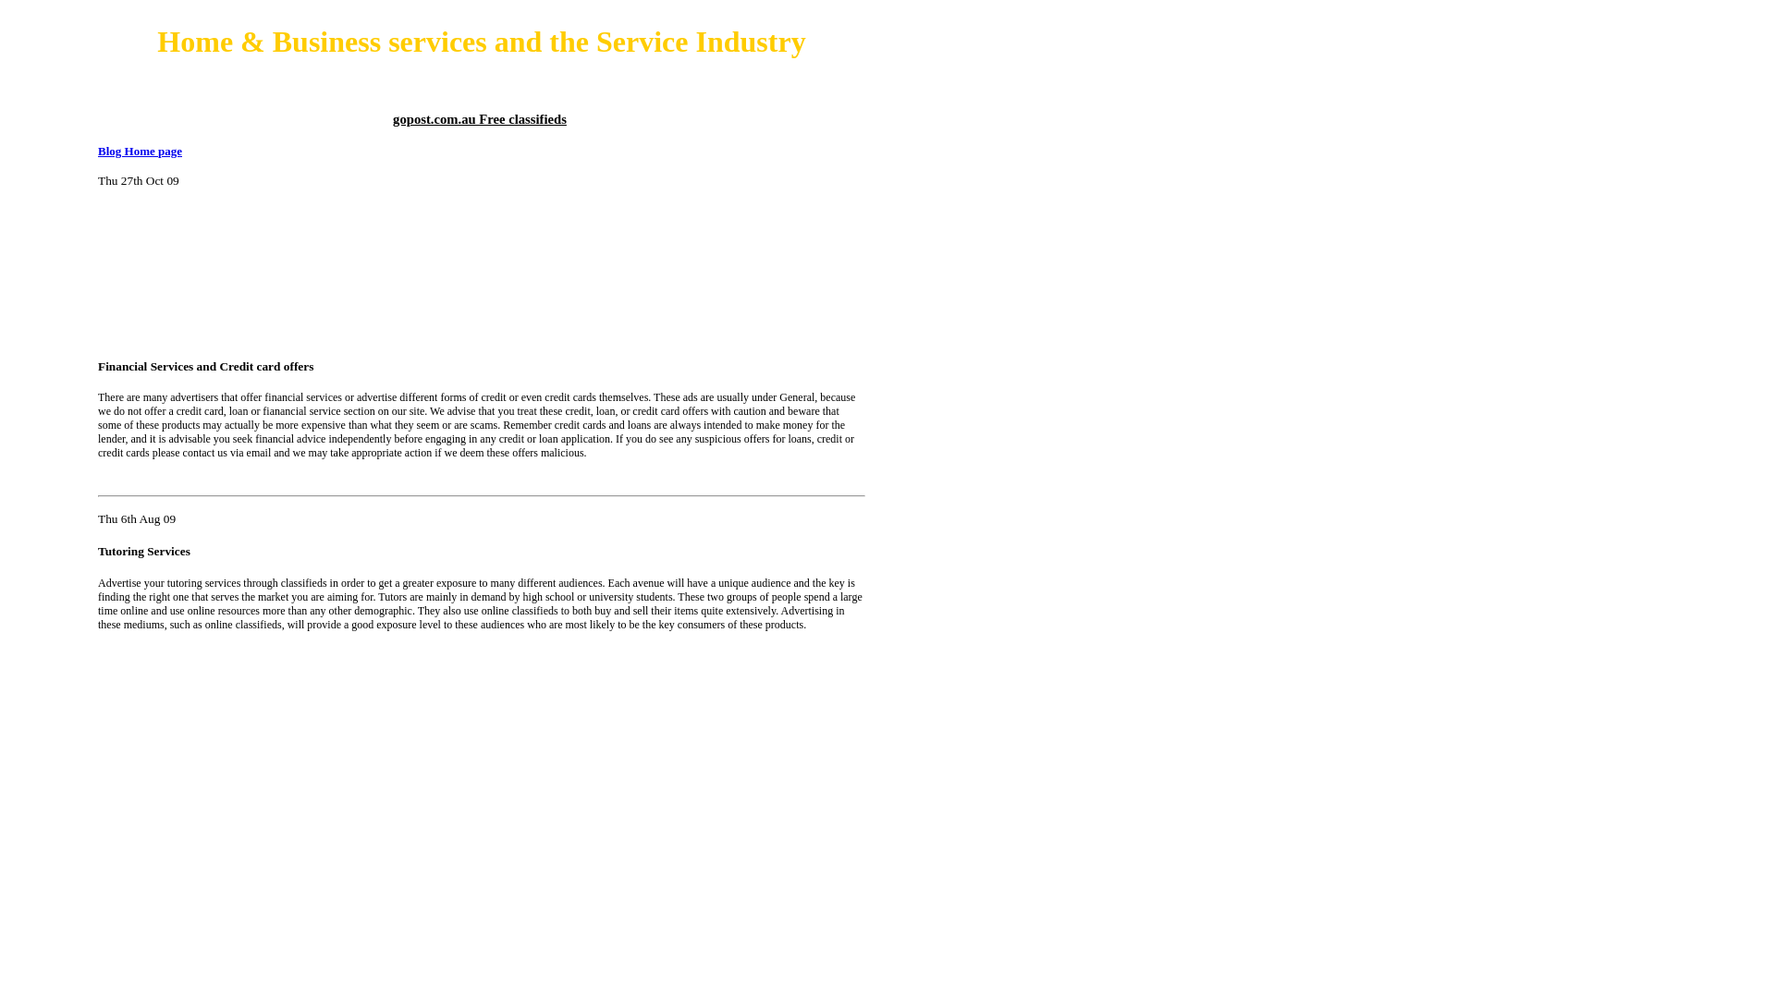 The height and width of the screenshot is (998, 1775). I want to click on Blog Home page, so click(141, 151).